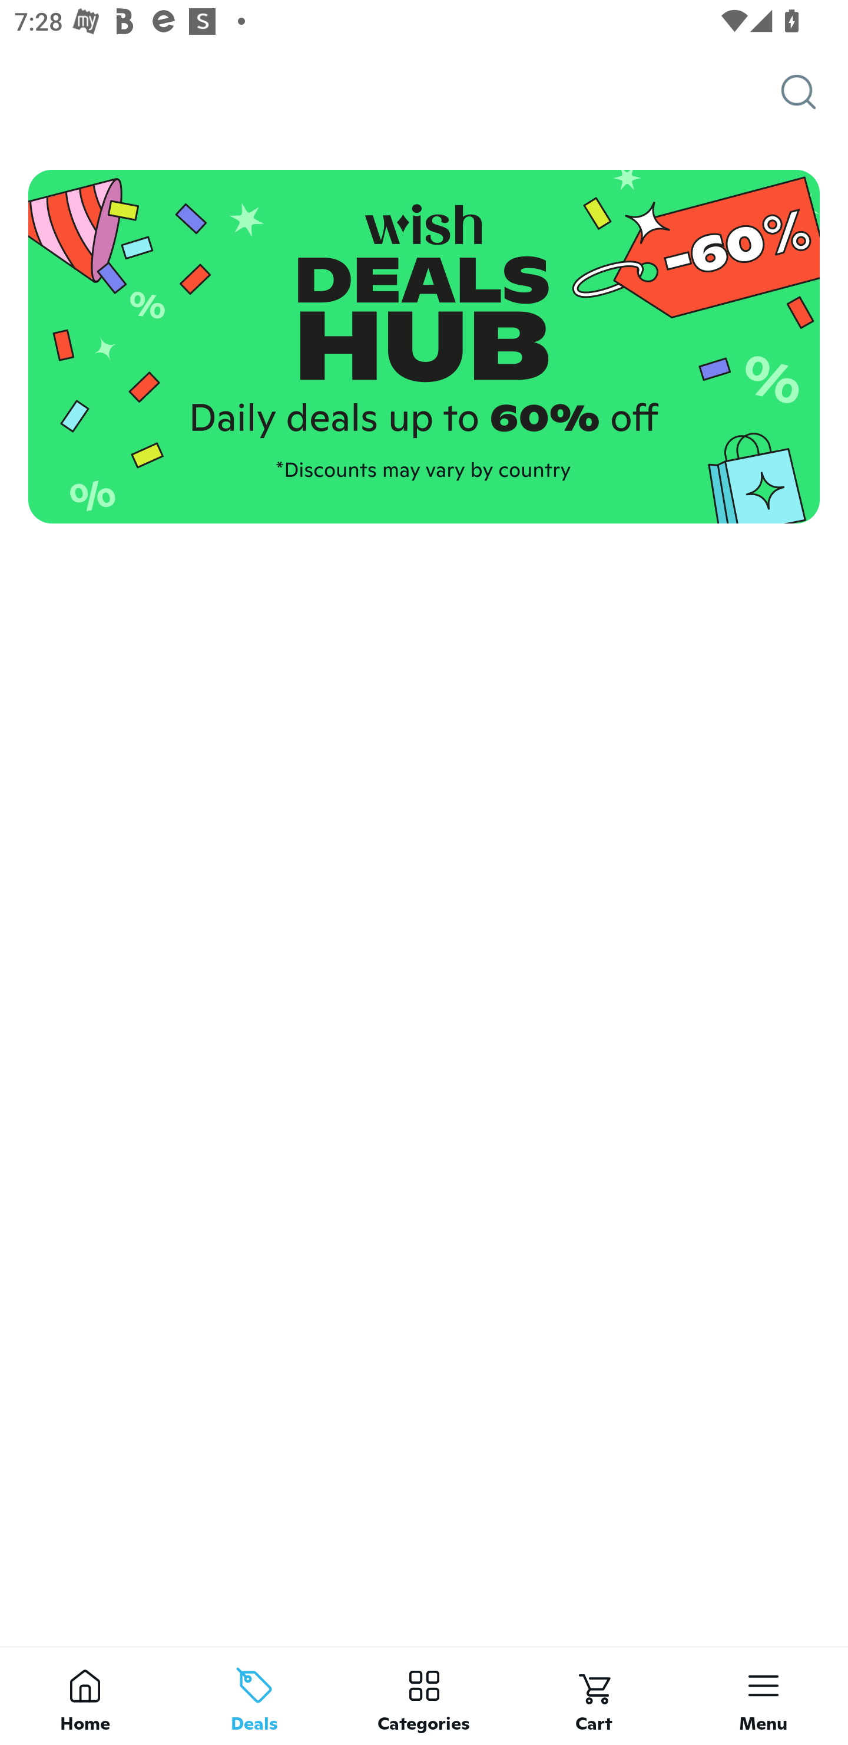 Image resolution: width=848 pixels, height=1745 pixels. Describe the element at coordinates (763, 1695) in the screenshot. I see `Menu` at that location.